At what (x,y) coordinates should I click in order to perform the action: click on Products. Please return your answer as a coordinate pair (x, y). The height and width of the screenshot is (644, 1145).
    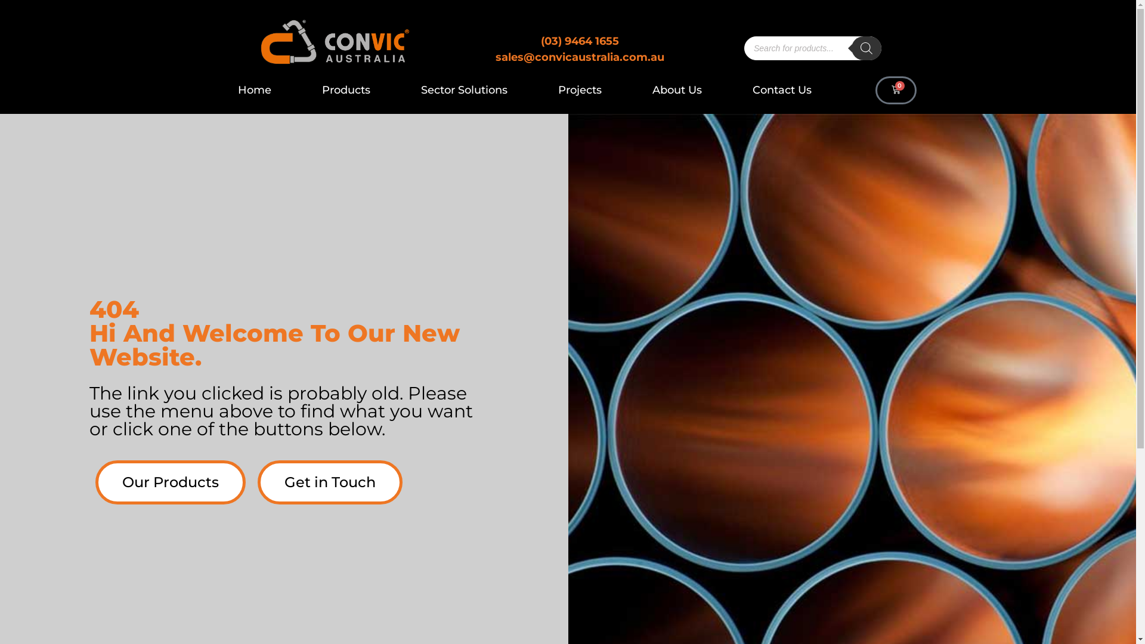
    Looking at the image, I should click on (346, 90).